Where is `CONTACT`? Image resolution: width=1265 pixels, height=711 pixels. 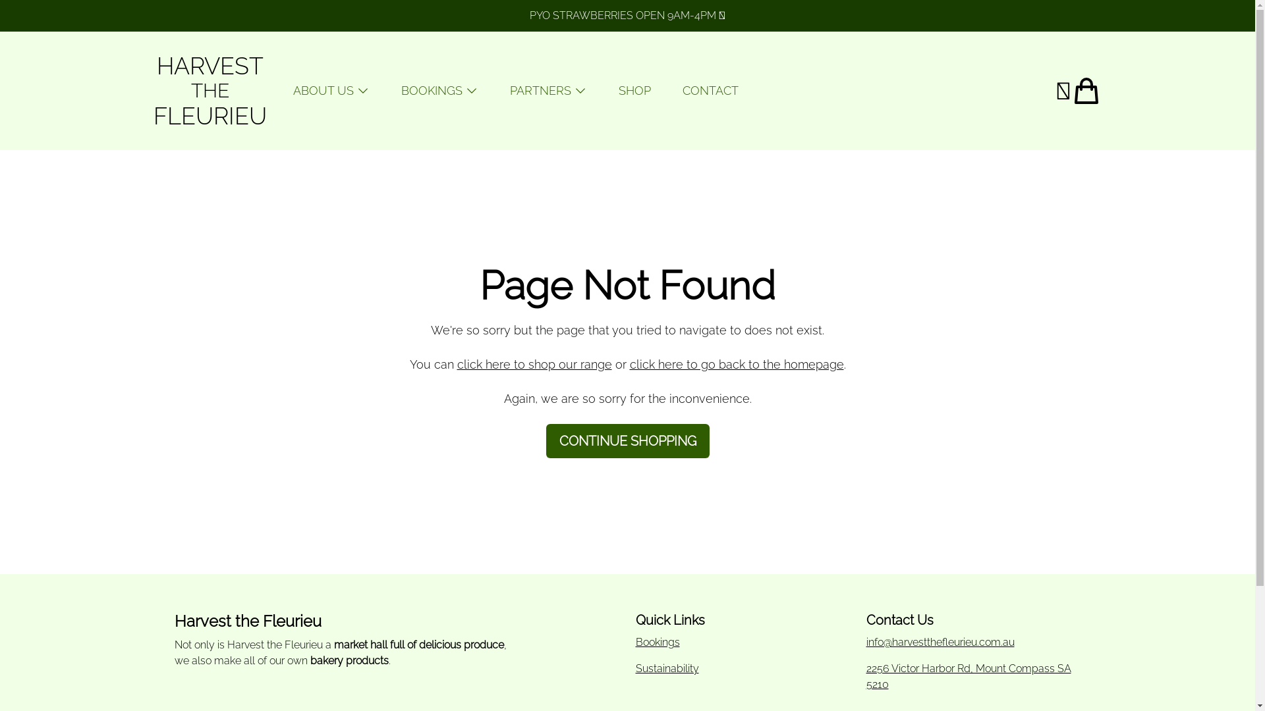
CONTACT is located at coordinates (710, 91).